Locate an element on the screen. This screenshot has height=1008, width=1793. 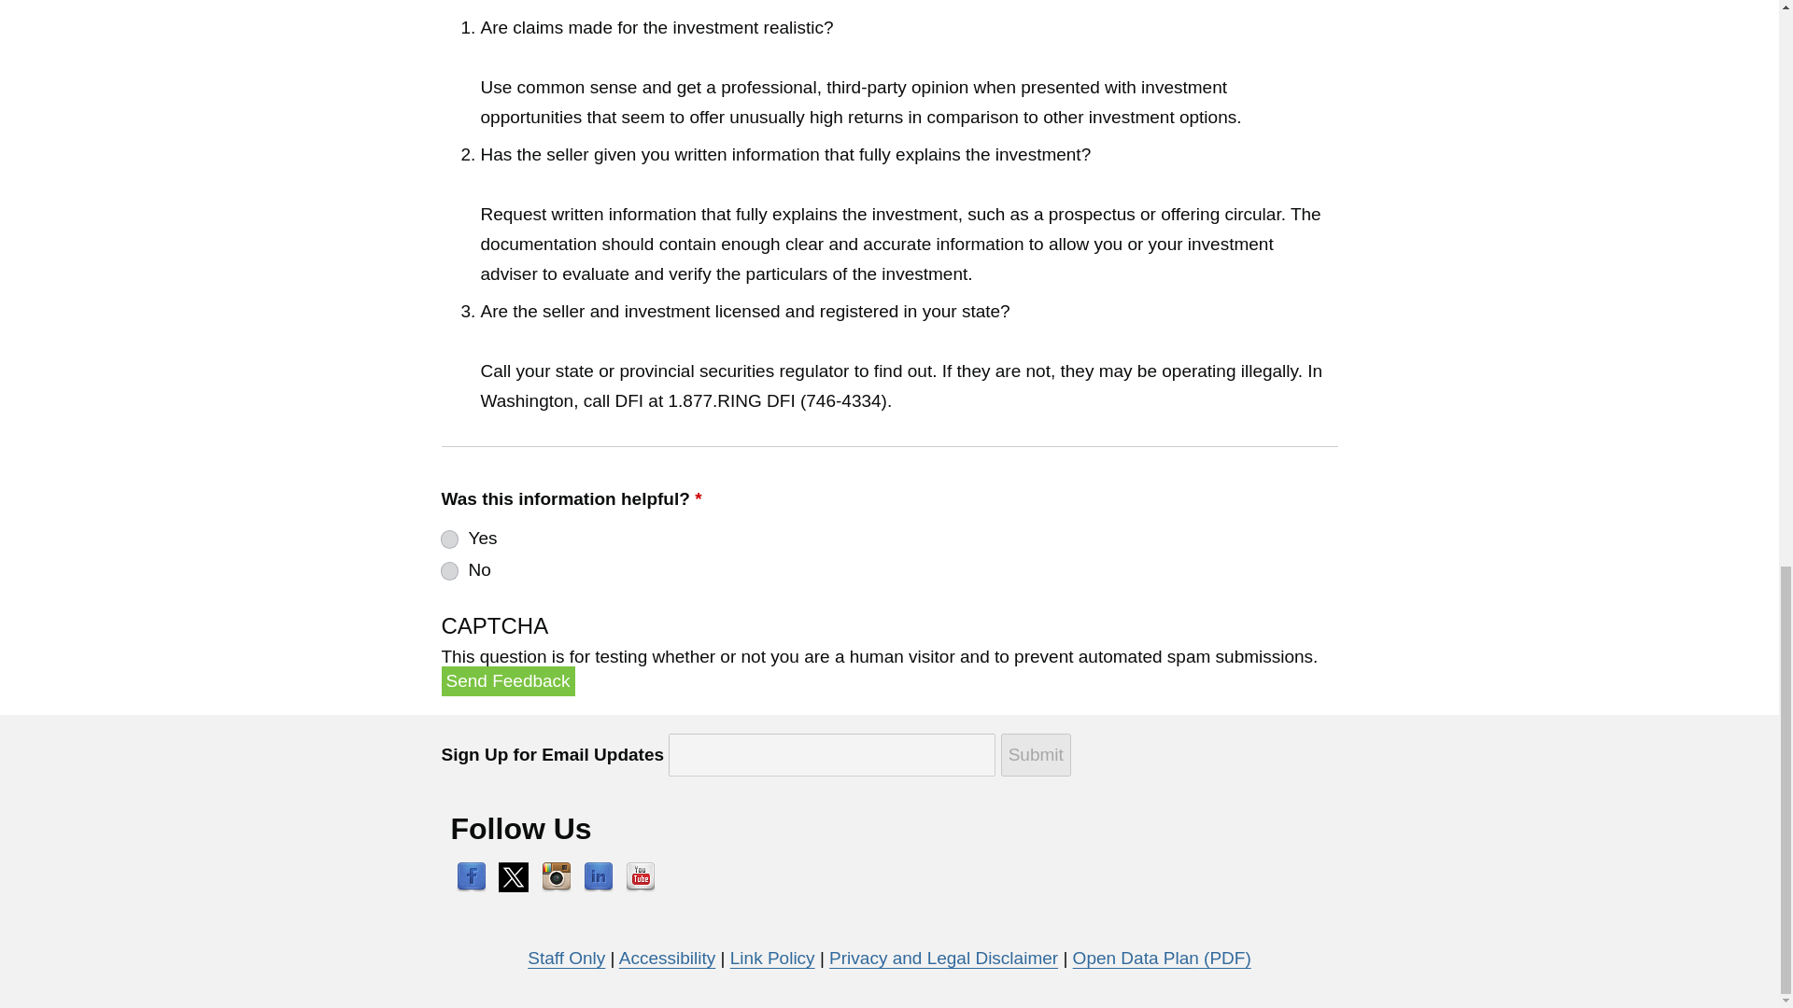
Send Feedback is located at coordinates (507, 681).